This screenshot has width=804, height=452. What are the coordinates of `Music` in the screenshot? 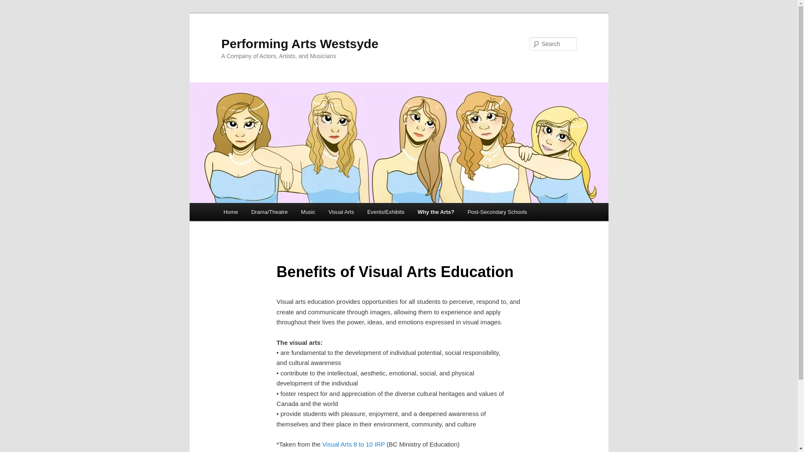 It's located at (308, 212).